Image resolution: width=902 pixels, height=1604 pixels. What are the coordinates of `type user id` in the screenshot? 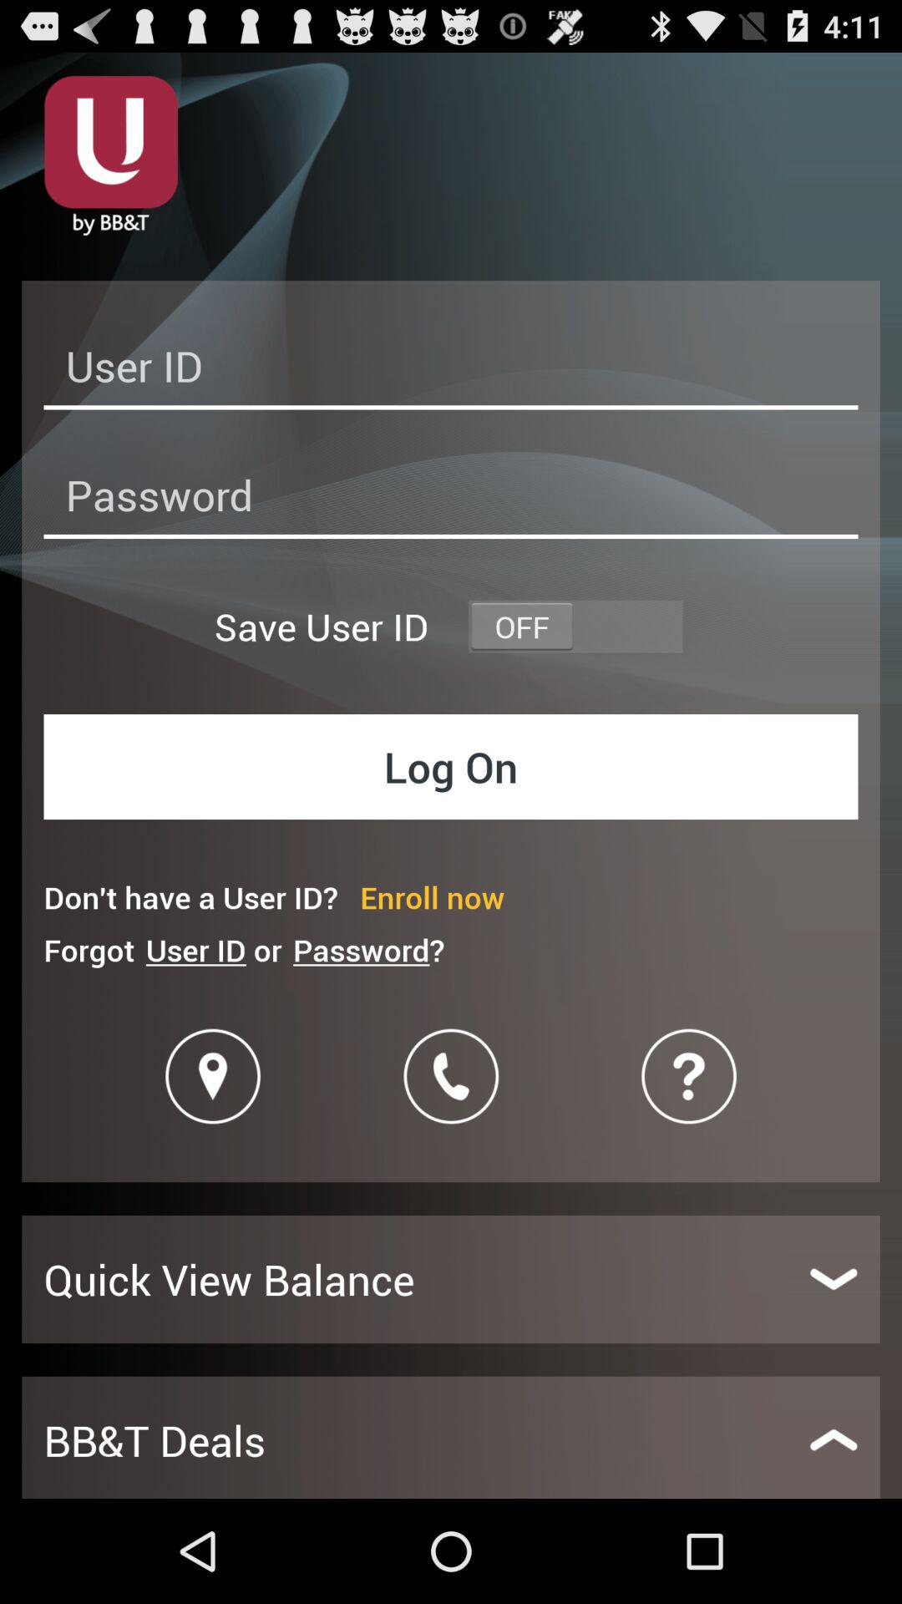 It's located at (451, 371).